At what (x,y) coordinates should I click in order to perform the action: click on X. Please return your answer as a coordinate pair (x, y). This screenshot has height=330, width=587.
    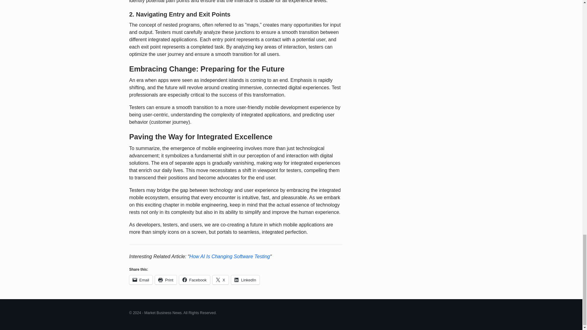
    Looking at the image, I should click on (221, 280).